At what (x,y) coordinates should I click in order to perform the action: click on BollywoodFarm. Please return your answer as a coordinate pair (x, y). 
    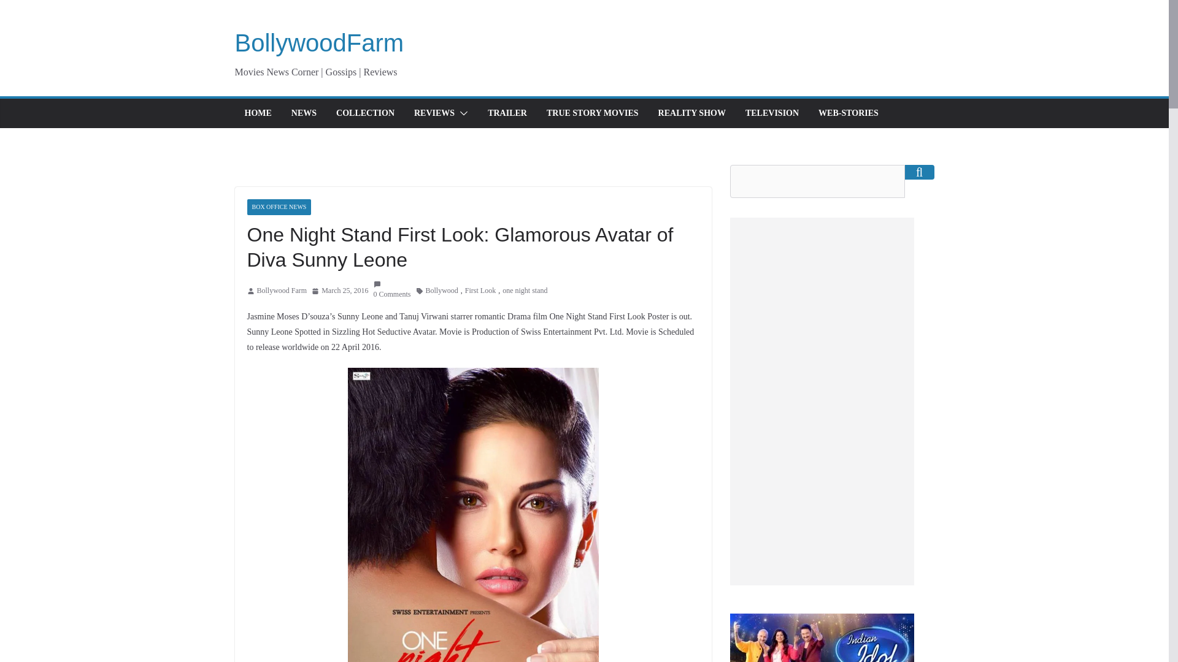
    Looking at the image, I should click on (319, 42).